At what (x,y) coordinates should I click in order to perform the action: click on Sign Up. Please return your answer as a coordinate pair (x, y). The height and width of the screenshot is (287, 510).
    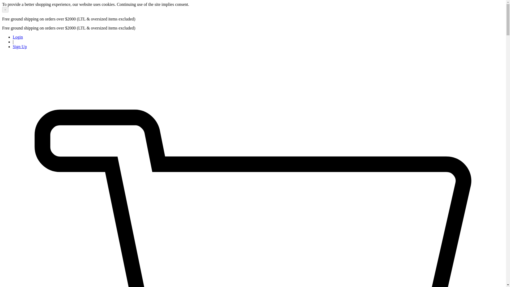
    Looking at the image, I should click on (20, 47).